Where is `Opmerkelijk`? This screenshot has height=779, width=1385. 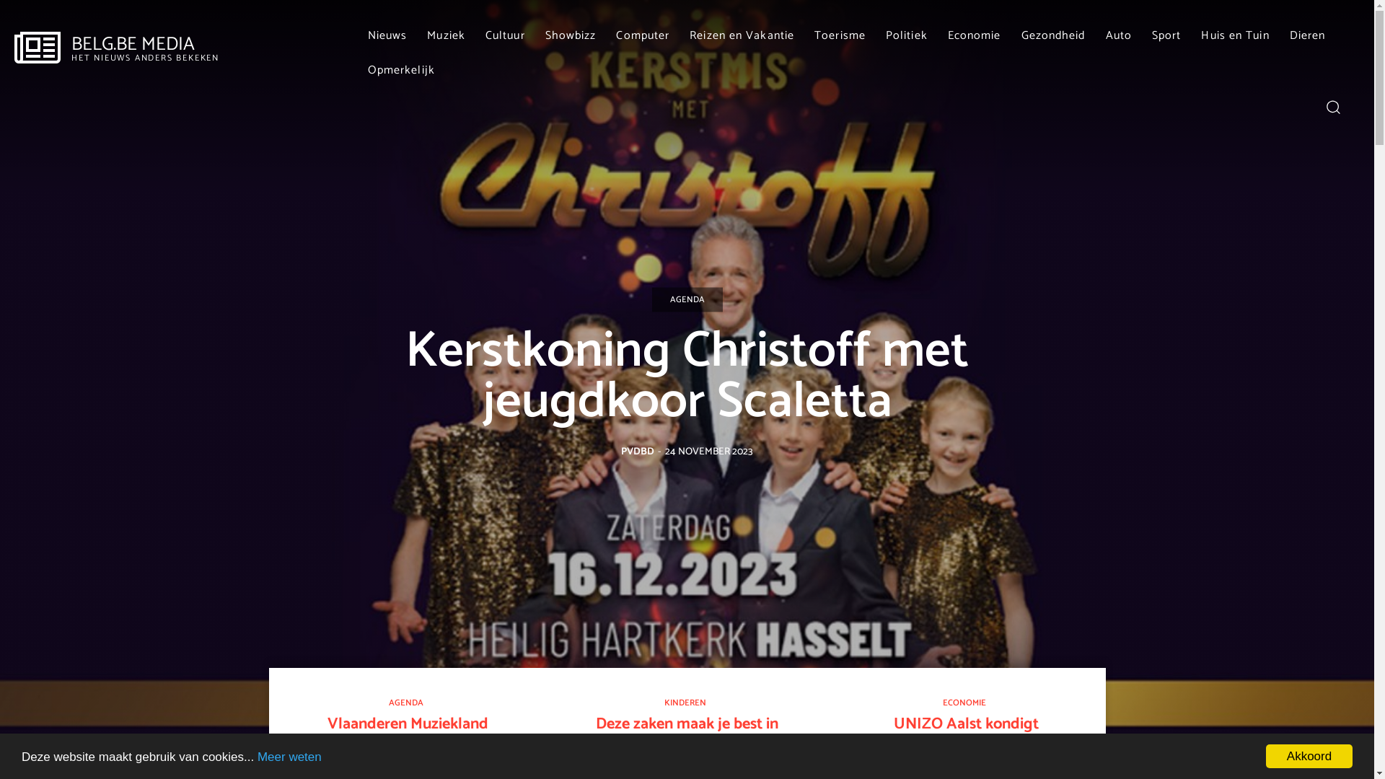
Opmerkelijk is located at coordinates (401, 71).